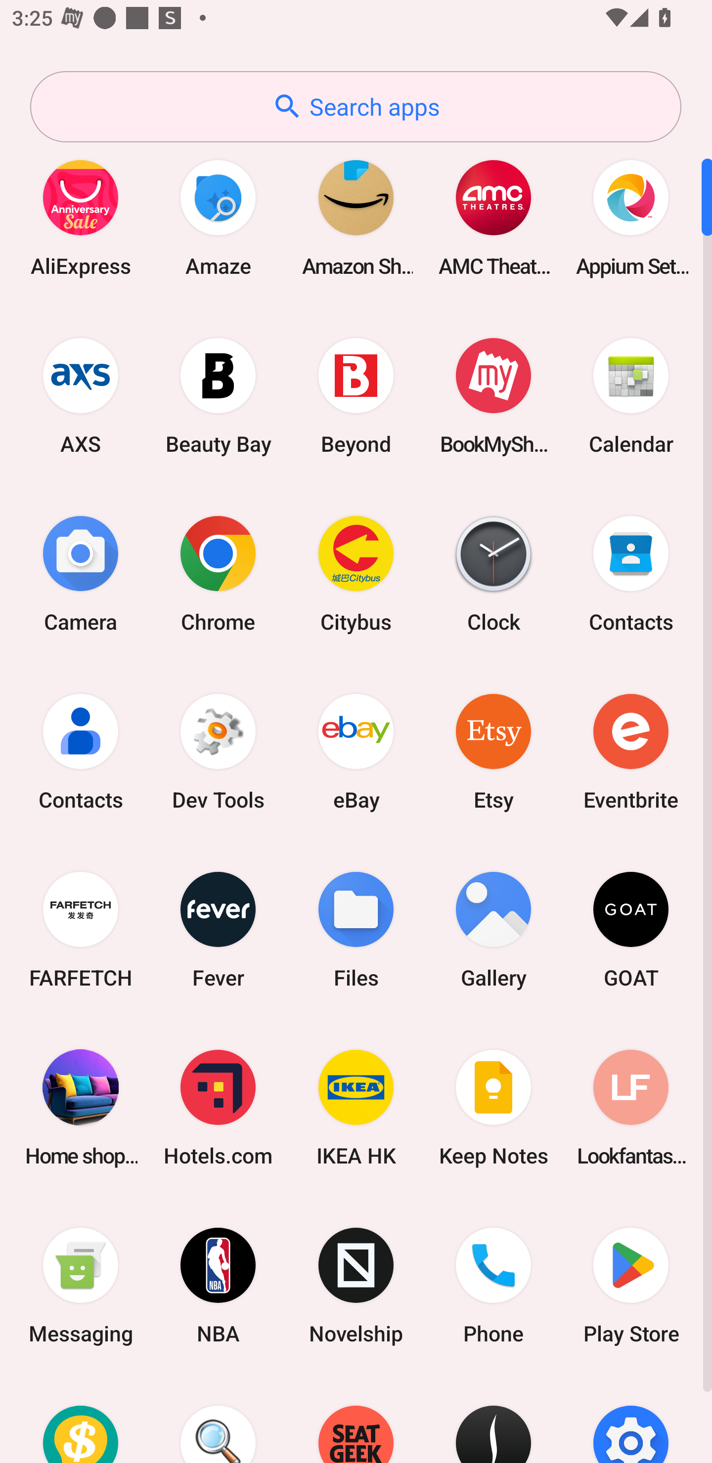  What do you see at coordinates (218, 1107) in the screenshot?
I see `Hotels.com` at bounding box center [218, 1107].